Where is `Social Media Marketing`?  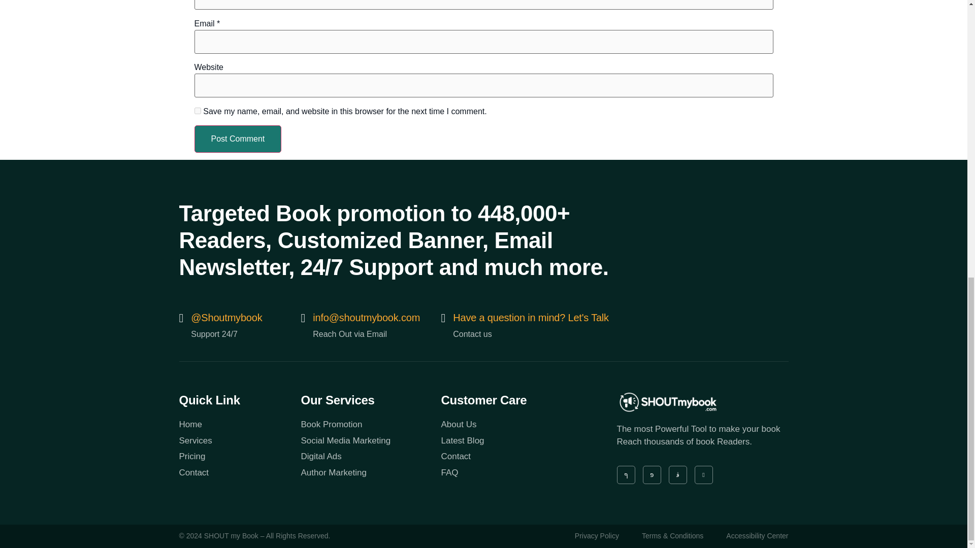
Social Media Marketing is located at coordinates (370, 441).